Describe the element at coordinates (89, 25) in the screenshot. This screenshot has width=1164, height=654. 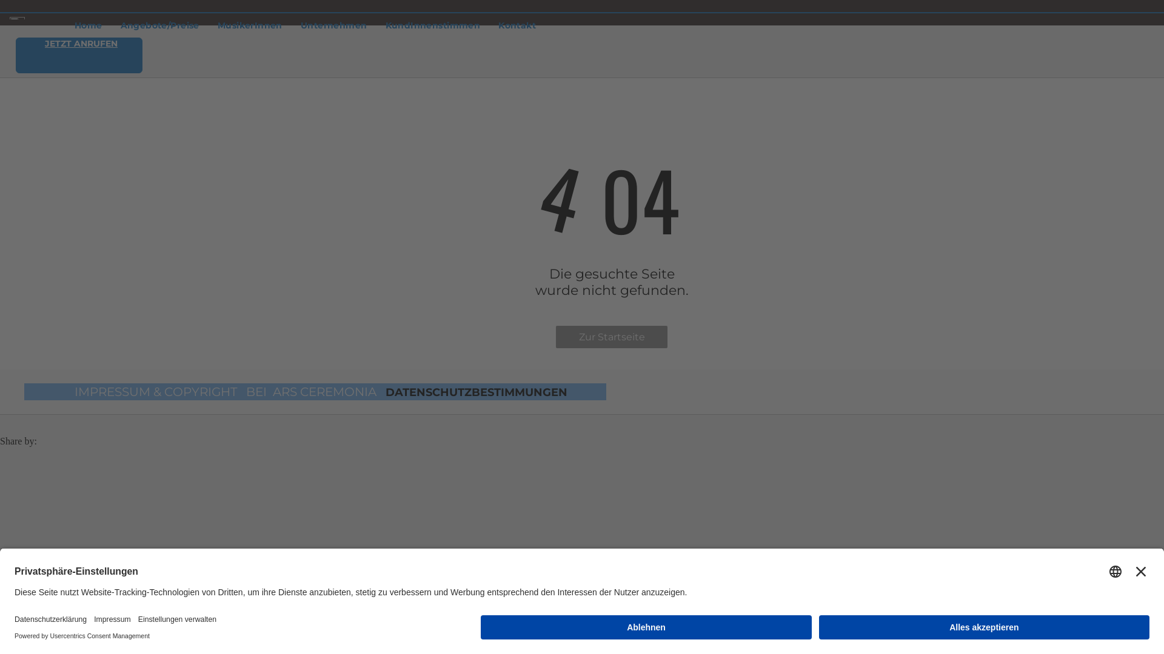
I see `Home` at that location.